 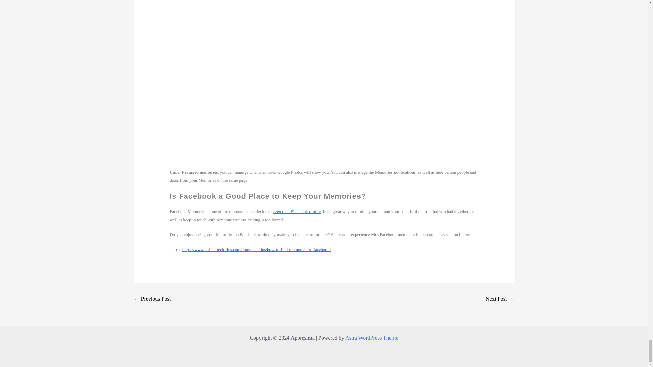 I want to click on Astra WordPress Theme, so click(x=371, y=338).